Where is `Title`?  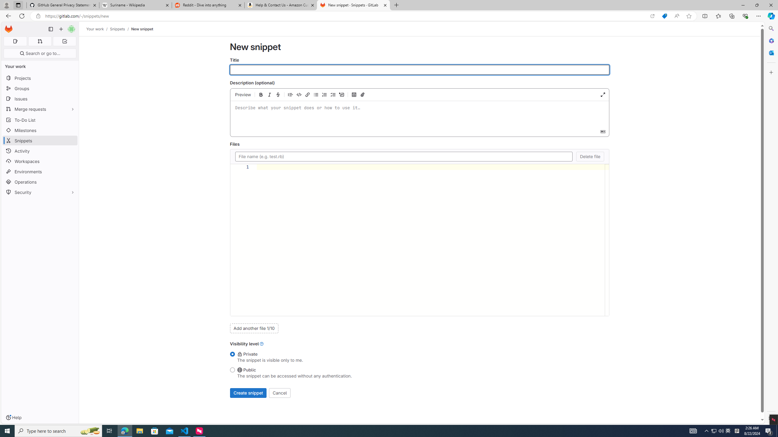
Title is located at coordinates (419, 70).